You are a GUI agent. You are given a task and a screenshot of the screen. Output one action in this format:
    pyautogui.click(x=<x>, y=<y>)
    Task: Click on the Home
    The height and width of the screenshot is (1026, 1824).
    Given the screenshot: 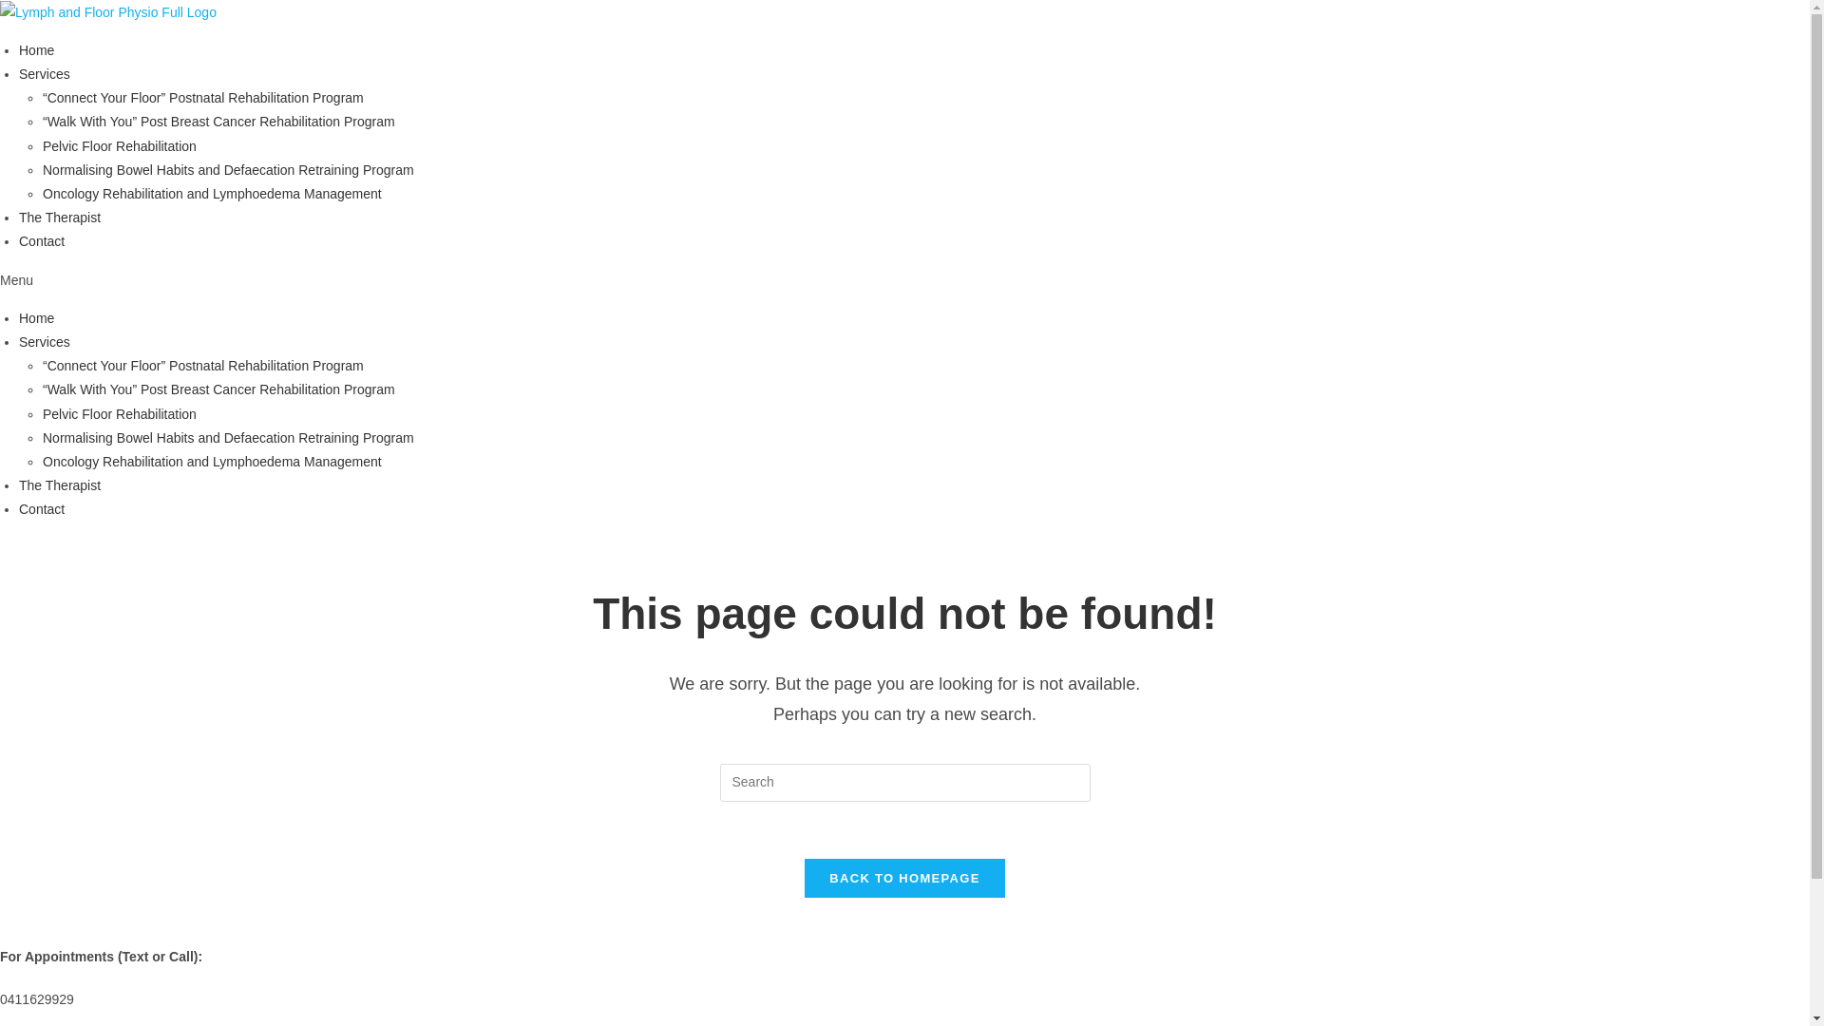 What is the action you would take?
    pyautogui.click(x=36, y=318)
    